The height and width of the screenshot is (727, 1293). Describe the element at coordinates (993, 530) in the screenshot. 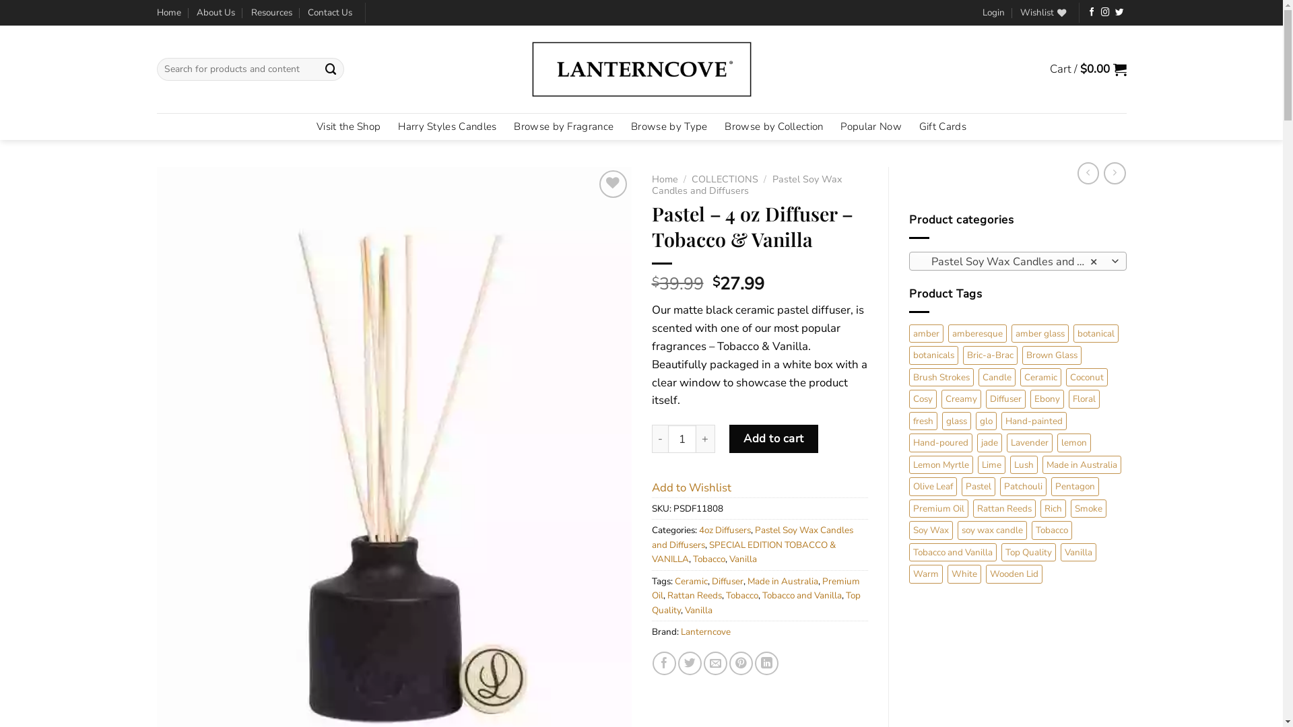

I see `soy wax candle` at that location.